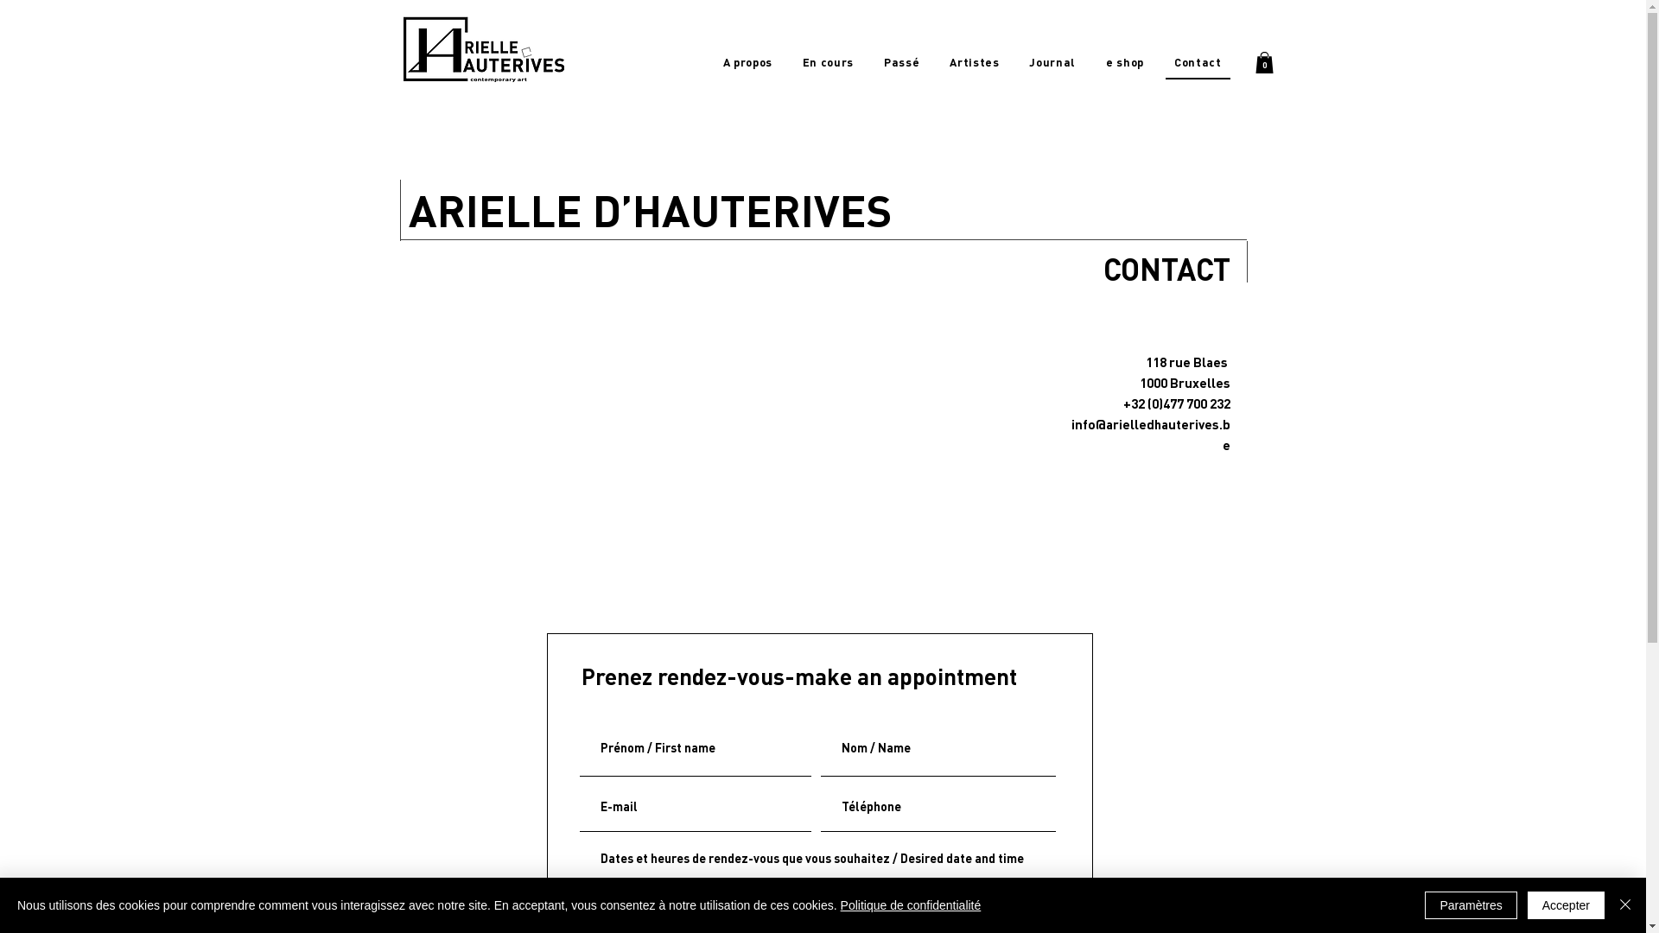 The width and height of the screenshot is (1659, 933). I want to click on Contact, so click(1198, 62).